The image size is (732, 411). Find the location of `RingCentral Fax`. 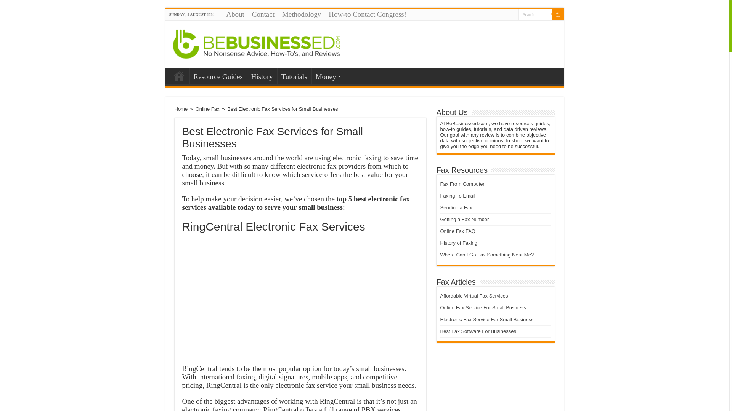

RingCentral Fax is located at coordinates (300, 299).